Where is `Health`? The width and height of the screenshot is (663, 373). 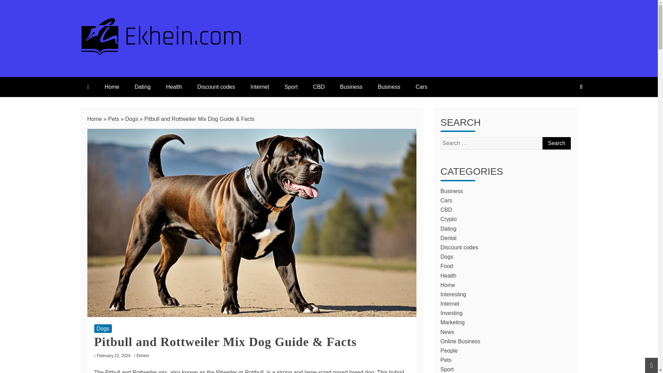
Health is located at coordinates (174, 86).